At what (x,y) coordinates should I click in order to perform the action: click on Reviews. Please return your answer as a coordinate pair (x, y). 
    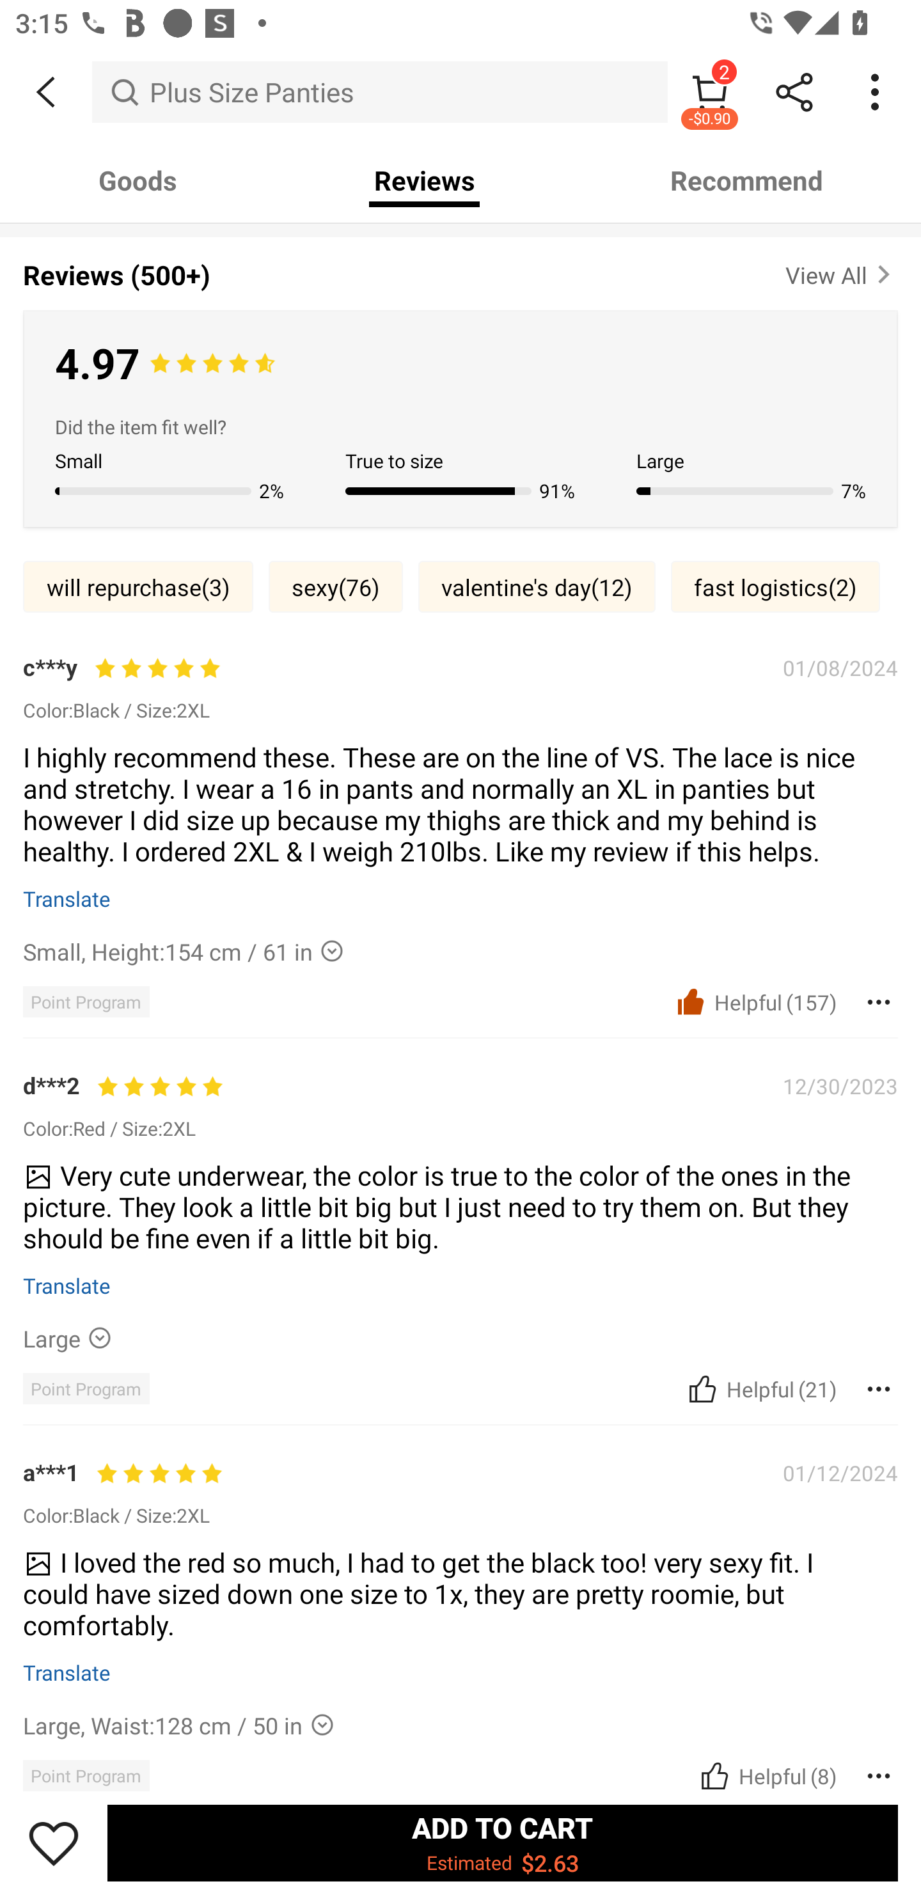
    Looking at the image, I should click on (425, 180).